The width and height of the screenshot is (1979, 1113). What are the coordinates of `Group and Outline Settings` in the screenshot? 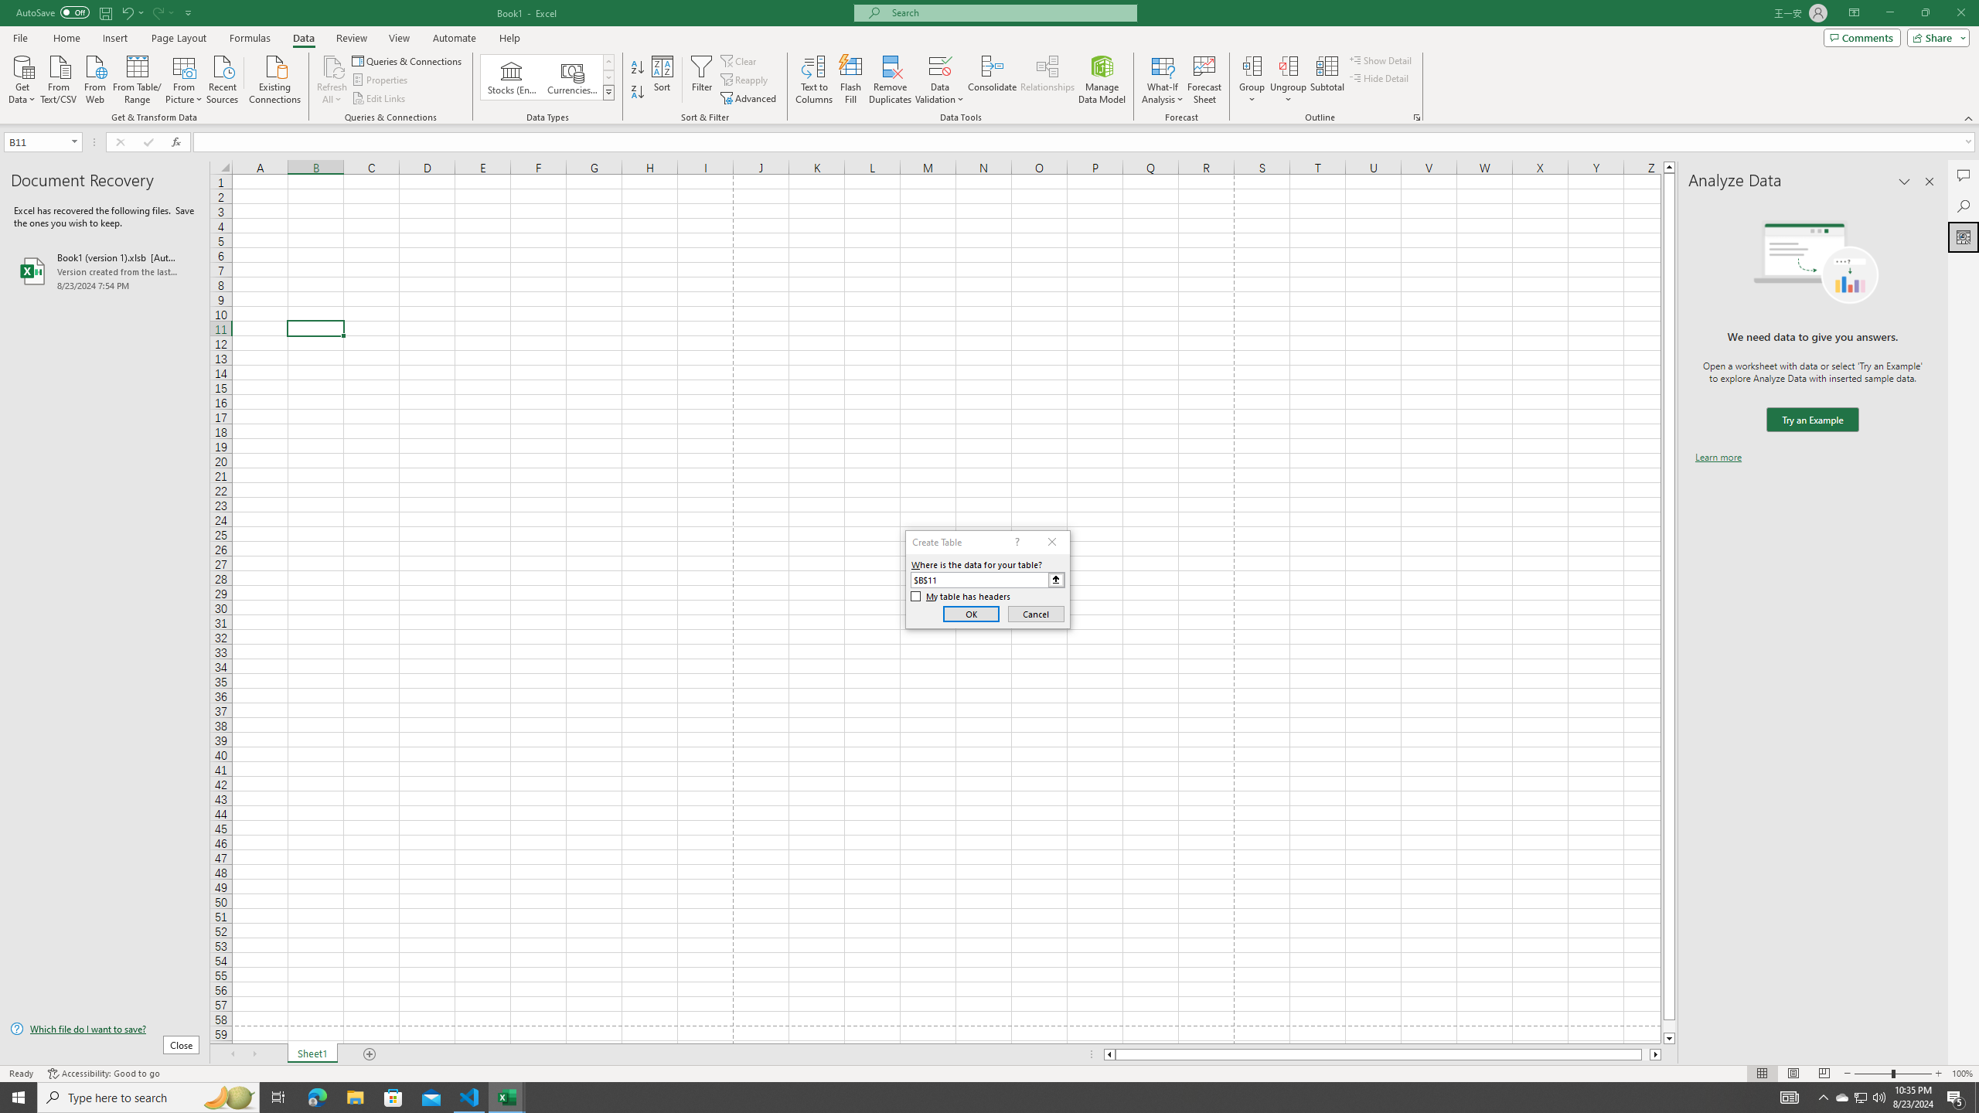 It's located at (1416, 117).